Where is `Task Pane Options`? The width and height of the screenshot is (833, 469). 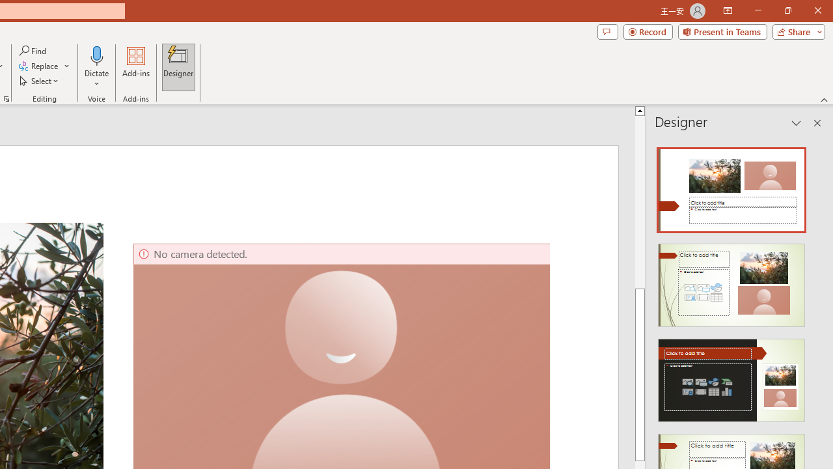 Task Pane Options is located at coordinates (797, 122).